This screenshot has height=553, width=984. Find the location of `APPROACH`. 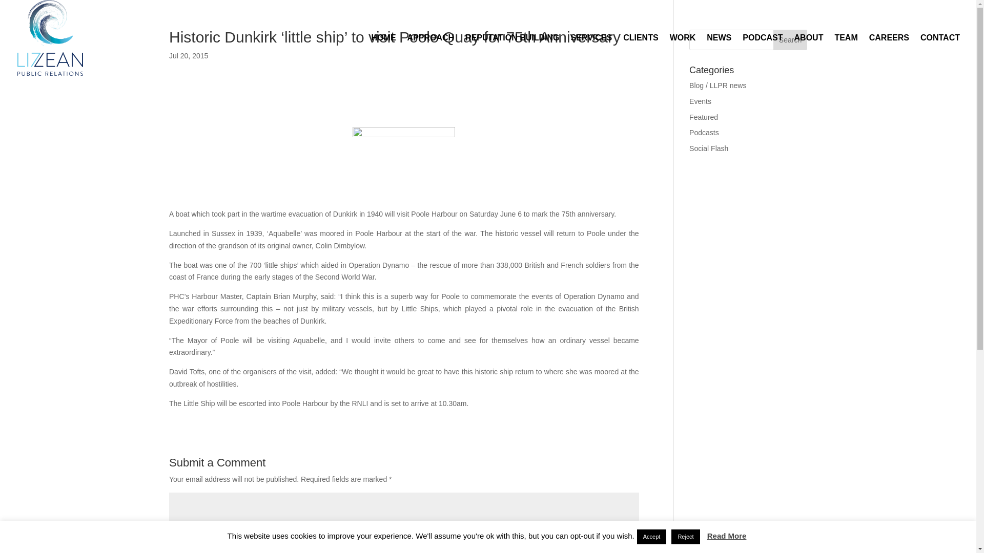

APPROACH is located at coordinates (430, 54).